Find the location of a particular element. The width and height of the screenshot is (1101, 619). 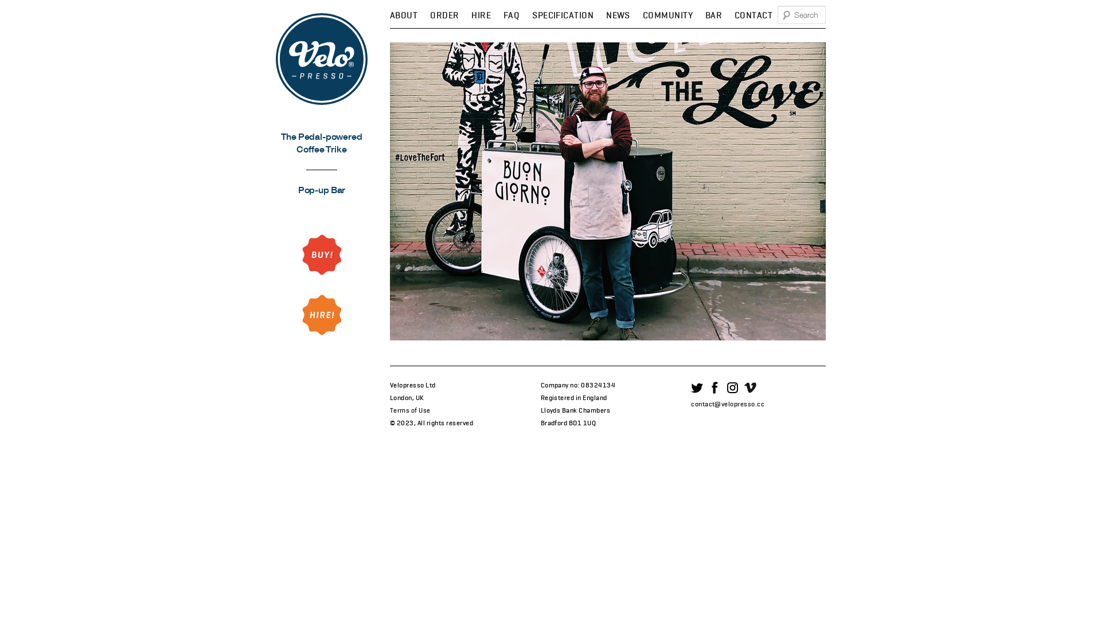

BAR is located at coordinates (719, 15).